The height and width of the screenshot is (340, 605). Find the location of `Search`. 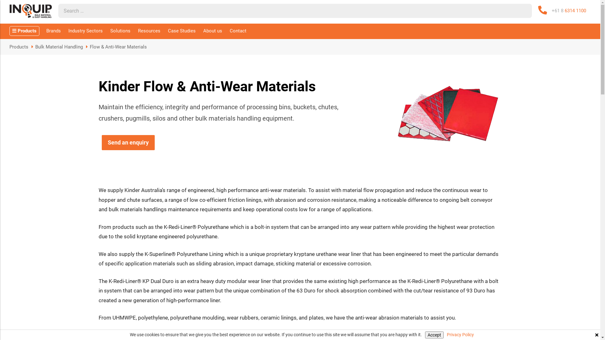

Search is located at coordinates (525, 11).